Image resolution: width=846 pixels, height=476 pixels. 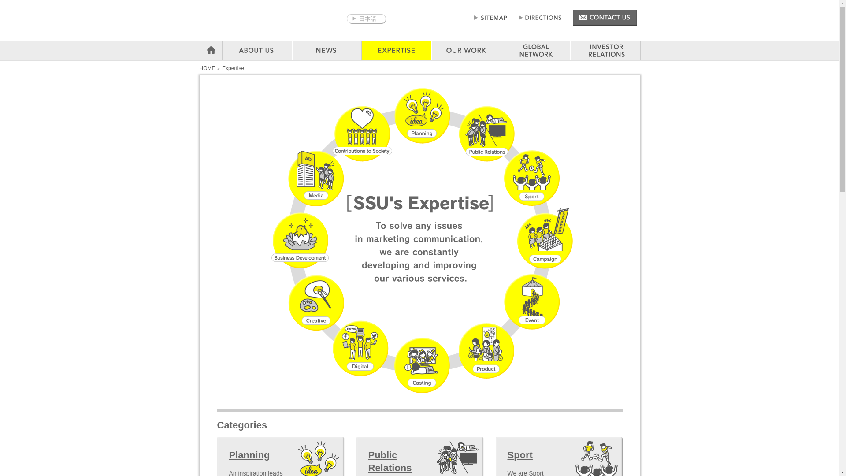 What do you see at coordinates (540, 18) in the screenshot?
I see `Directions` at bounding box center [540, 18].